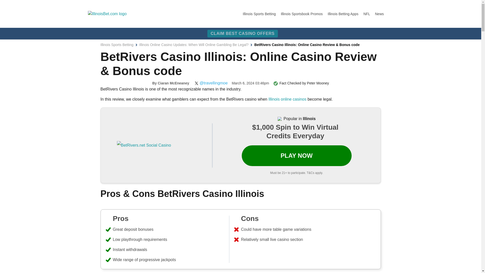  Describe the element at coordinates (344, 14) in the screenshot. I see `Illinois Betting Apps` at that location.